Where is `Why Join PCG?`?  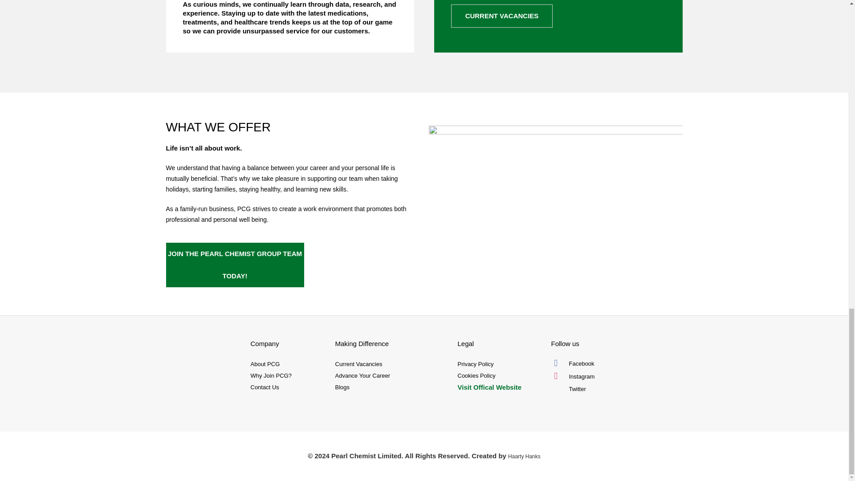 Why Join PCG? is located at coordinates (288, 376).